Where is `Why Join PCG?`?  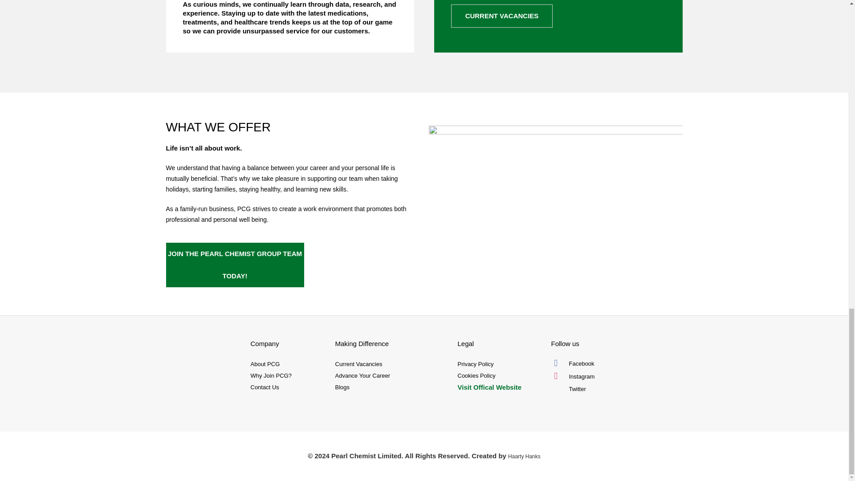 Why Join PCG? is located at coordinates (288, 376).